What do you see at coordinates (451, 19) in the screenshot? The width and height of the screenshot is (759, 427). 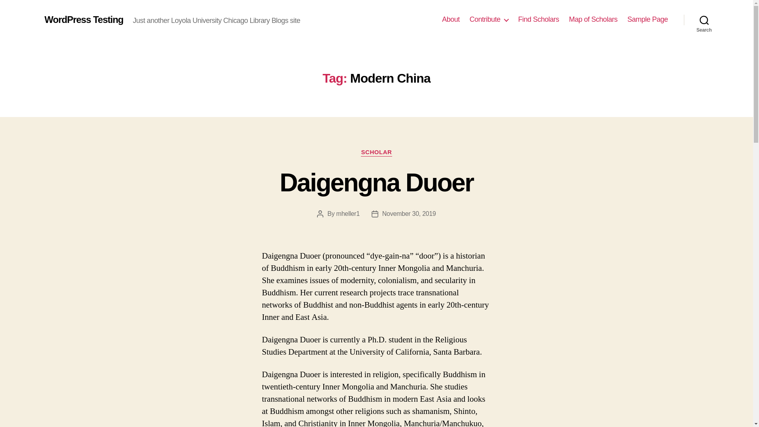 I see `About` at bounding box center [451, 19].